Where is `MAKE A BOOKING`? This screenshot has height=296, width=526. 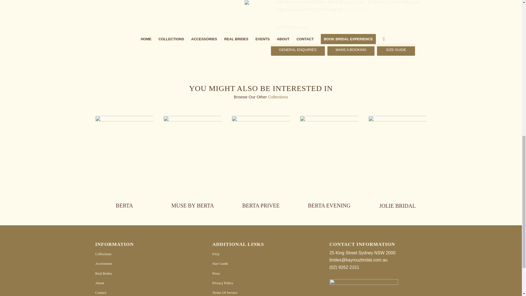
MAKE A BOOKING is located at coordinates (351, 50).